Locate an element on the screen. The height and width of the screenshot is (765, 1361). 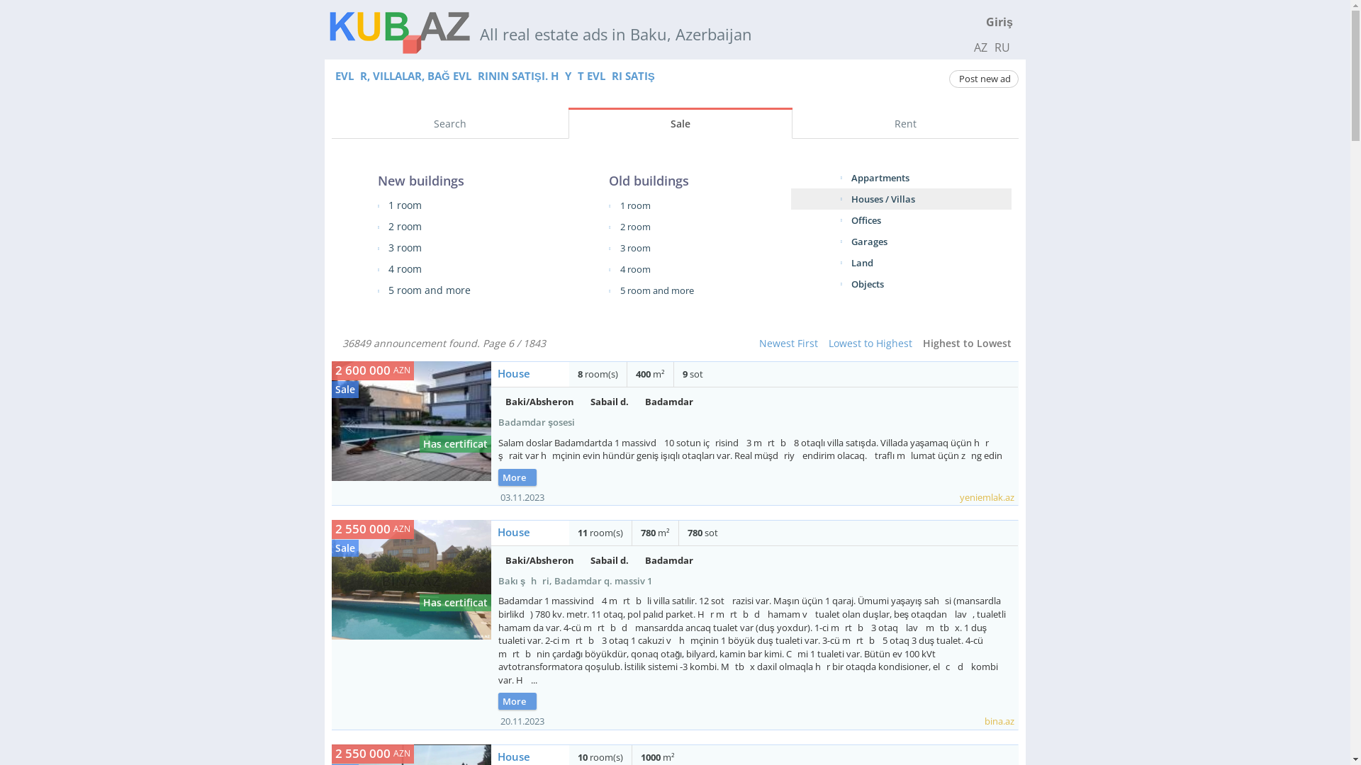
RU is located at coordinates (1002, 47).